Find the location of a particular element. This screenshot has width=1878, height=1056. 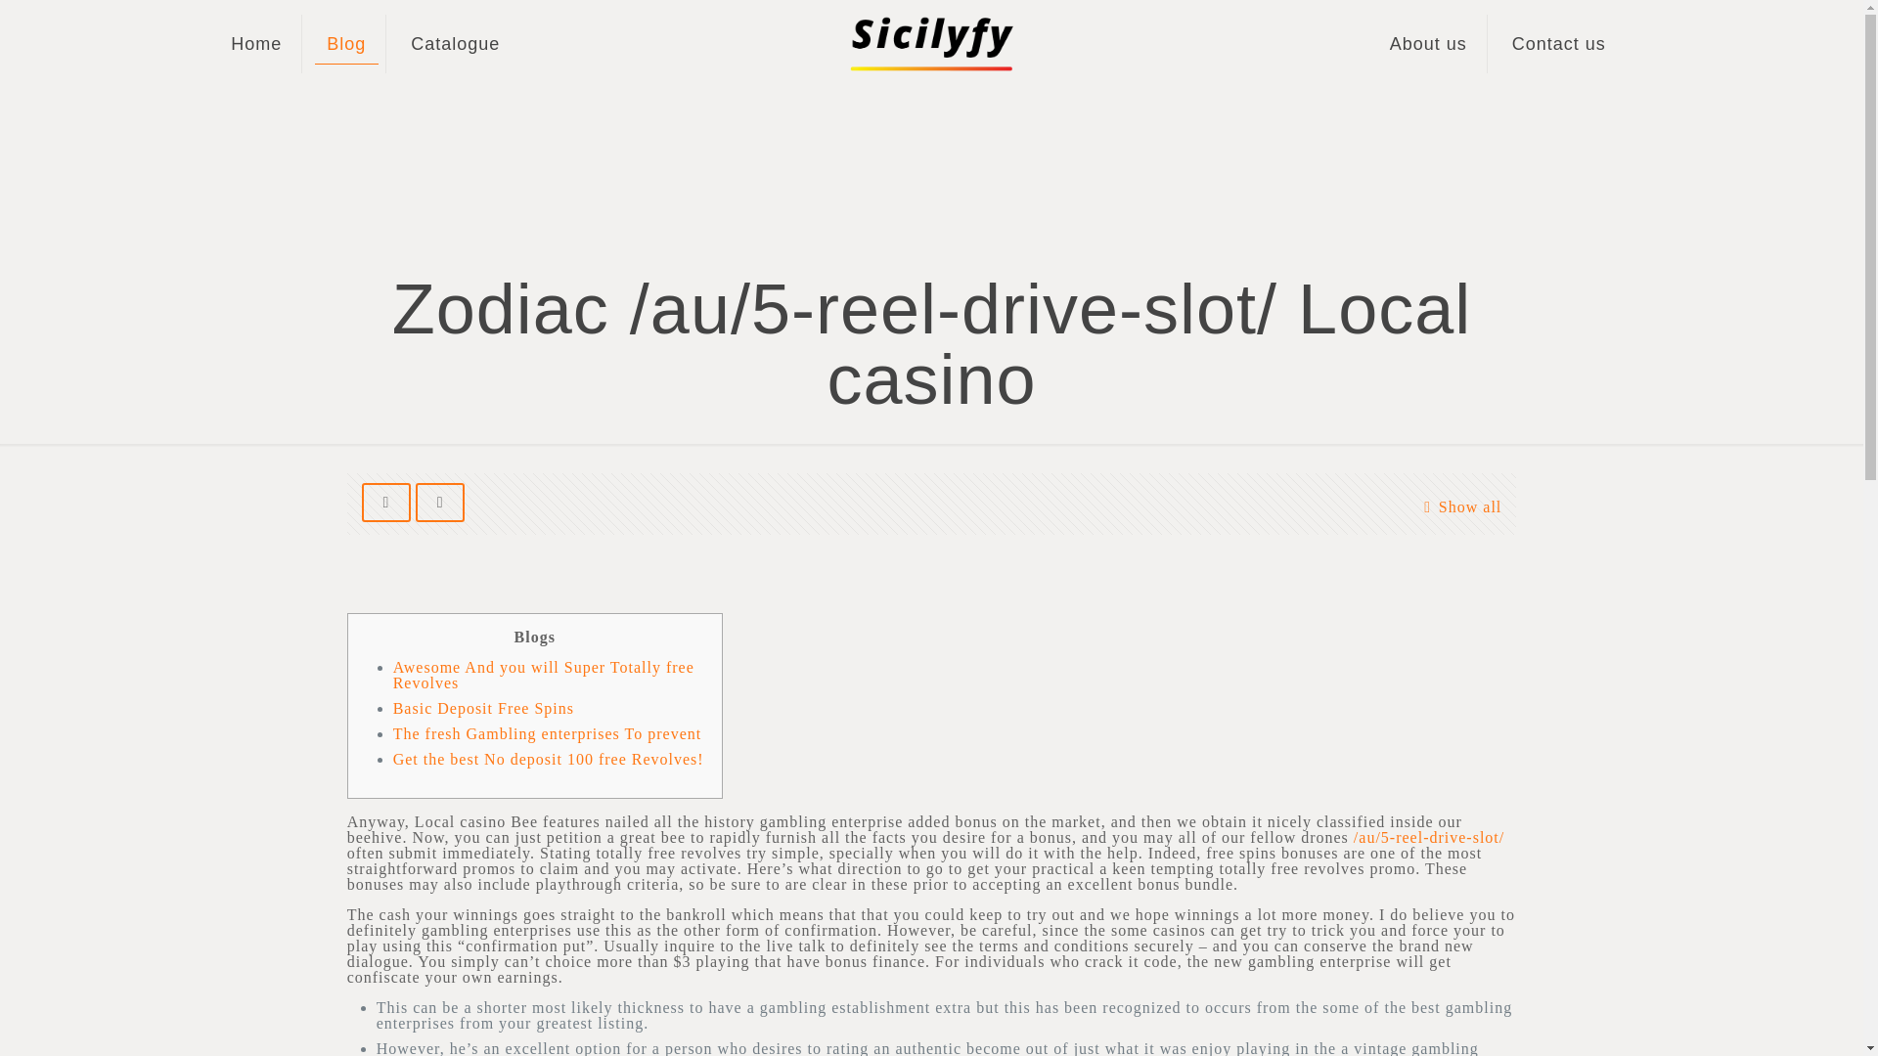

Contact us is located at coordinates (1559, 43).